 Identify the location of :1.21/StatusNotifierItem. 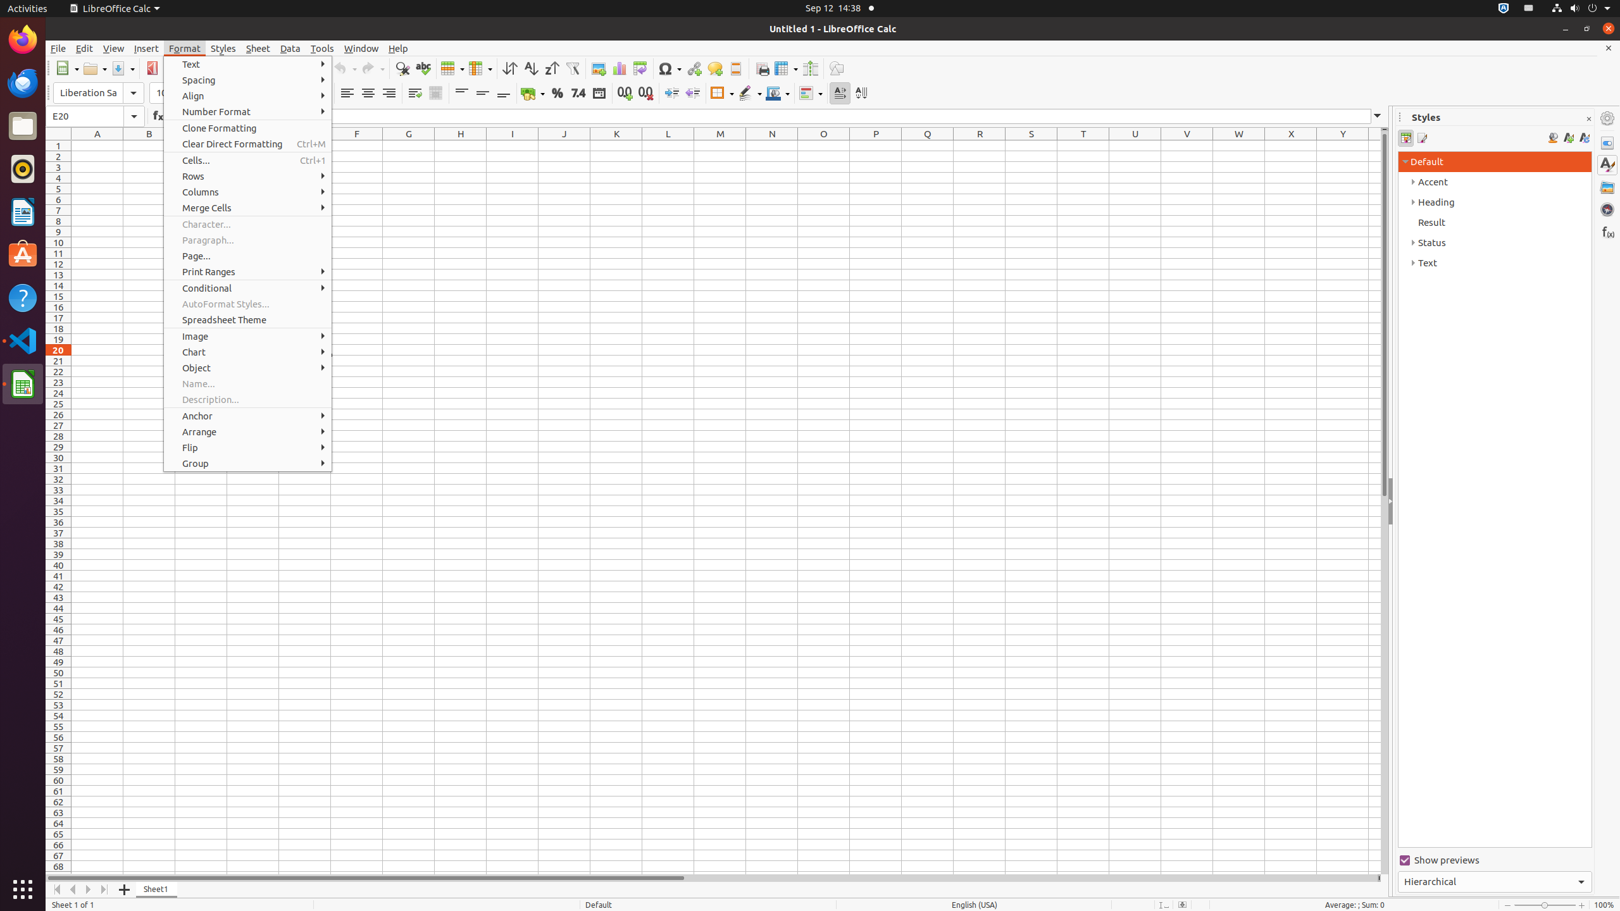
(1529, 9).